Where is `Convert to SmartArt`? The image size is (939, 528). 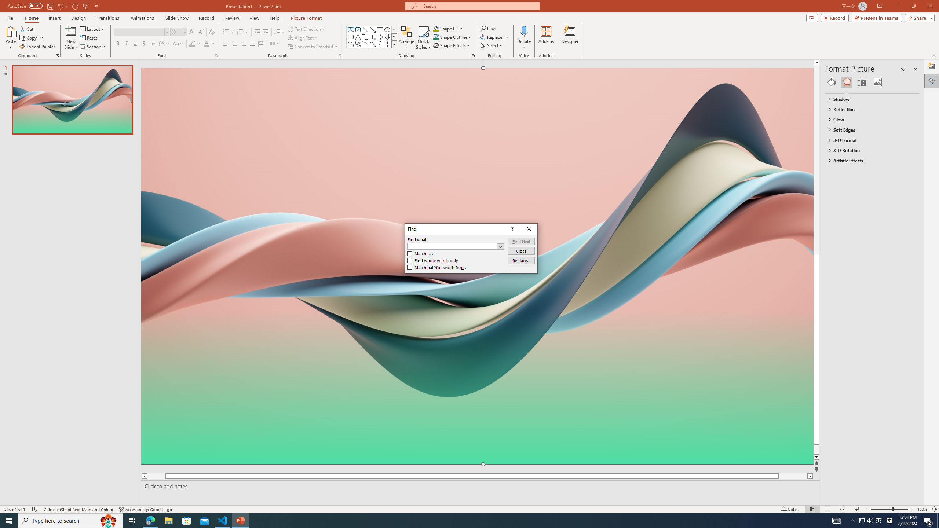
Convert to SmartArt is located at coordinates (313, 47).